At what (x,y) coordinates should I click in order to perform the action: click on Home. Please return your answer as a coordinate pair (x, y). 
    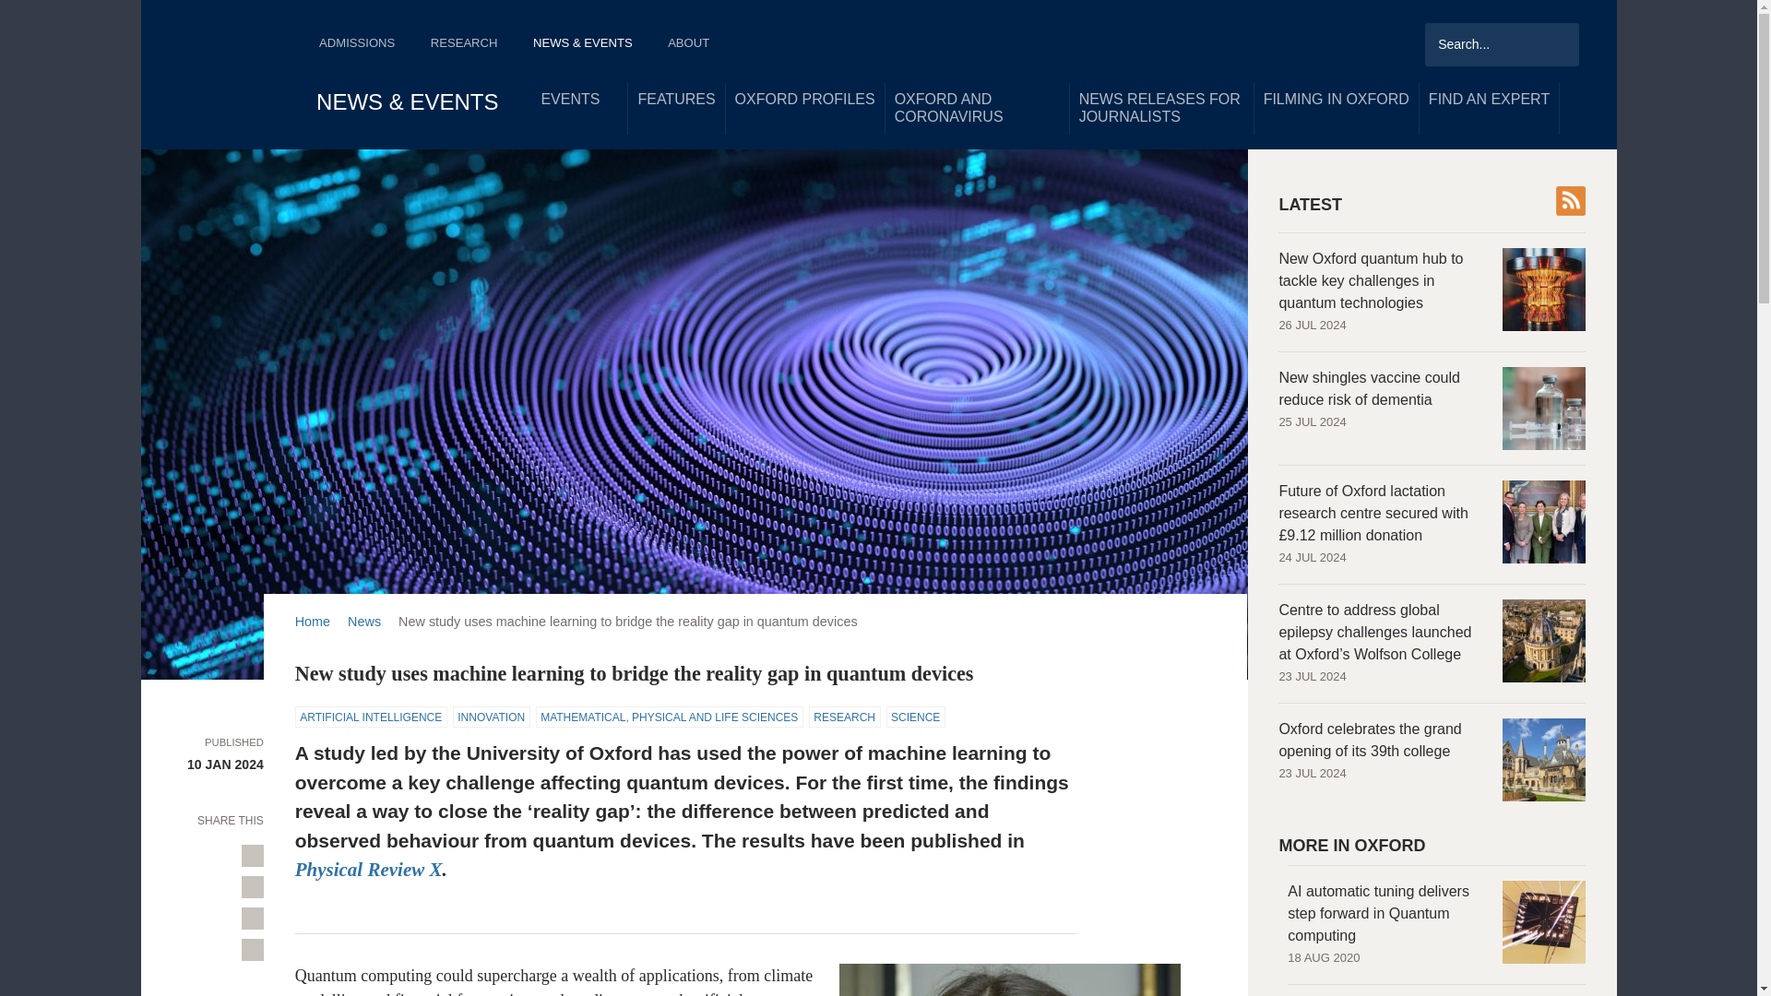
    Looking at the image, I should click on (229, 74).